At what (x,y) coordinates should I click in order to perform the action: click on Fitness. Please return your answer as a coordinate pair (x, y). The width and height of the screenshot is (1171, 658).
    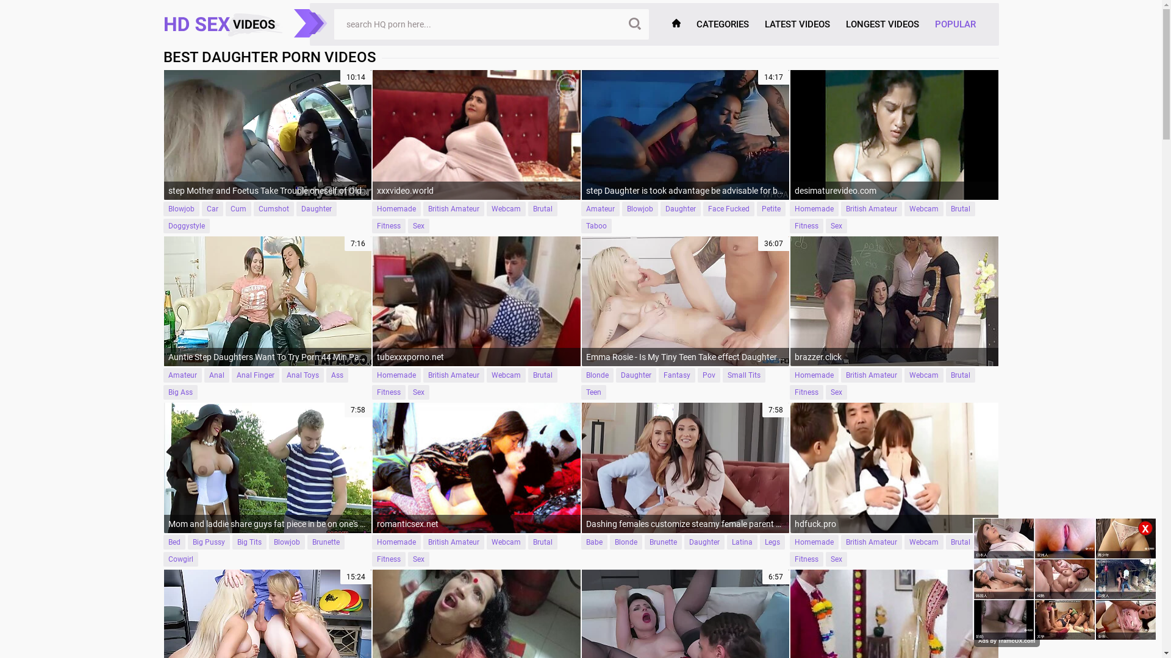
    Looking at the image, I should click on (806, 226).